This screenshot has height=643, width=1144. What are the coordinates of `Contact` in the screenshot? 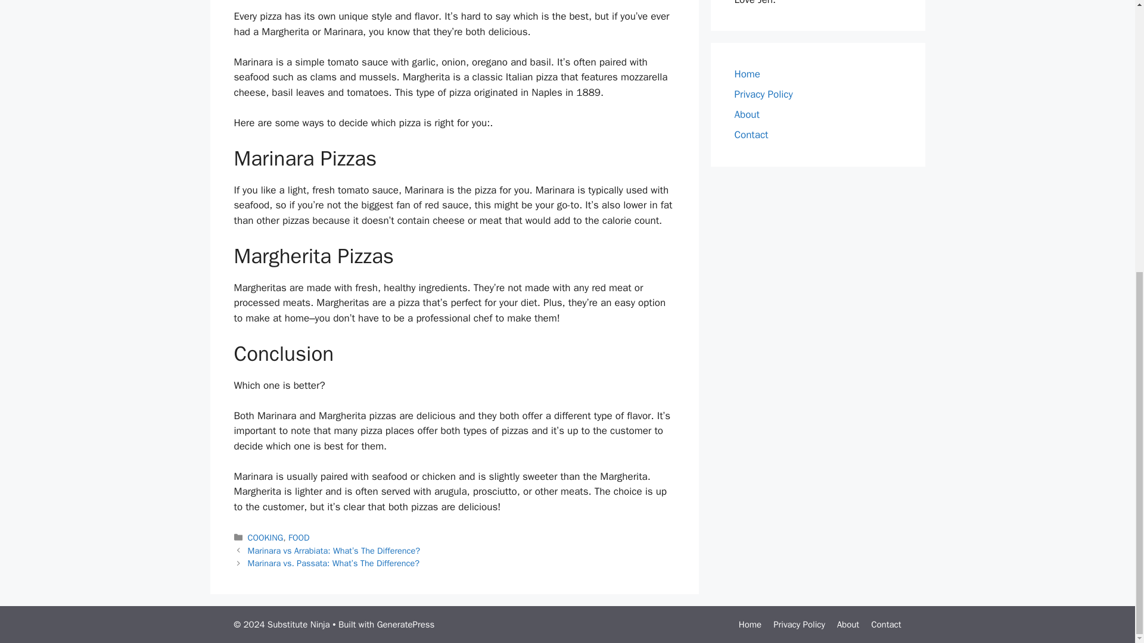 It's located at (885, 625).